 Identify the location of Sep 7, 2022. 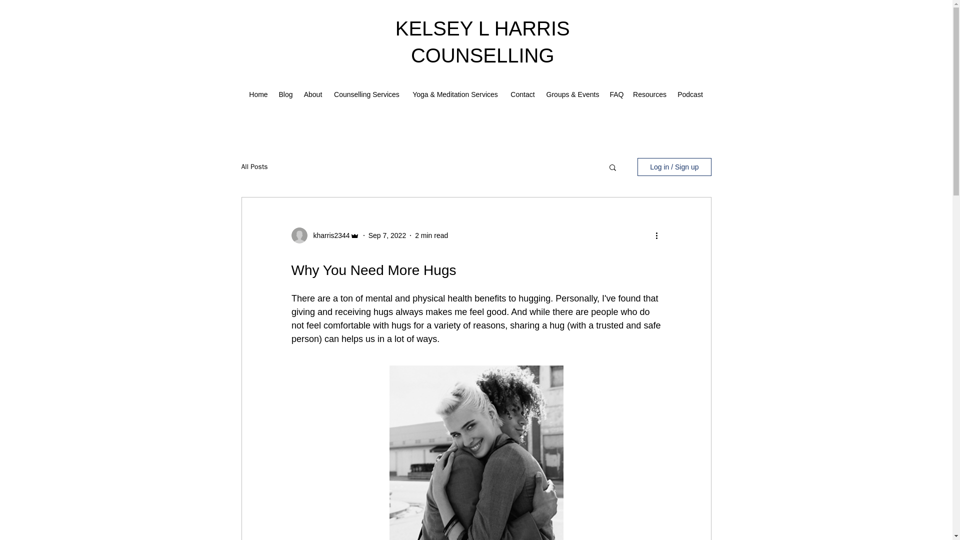
(387, 235).